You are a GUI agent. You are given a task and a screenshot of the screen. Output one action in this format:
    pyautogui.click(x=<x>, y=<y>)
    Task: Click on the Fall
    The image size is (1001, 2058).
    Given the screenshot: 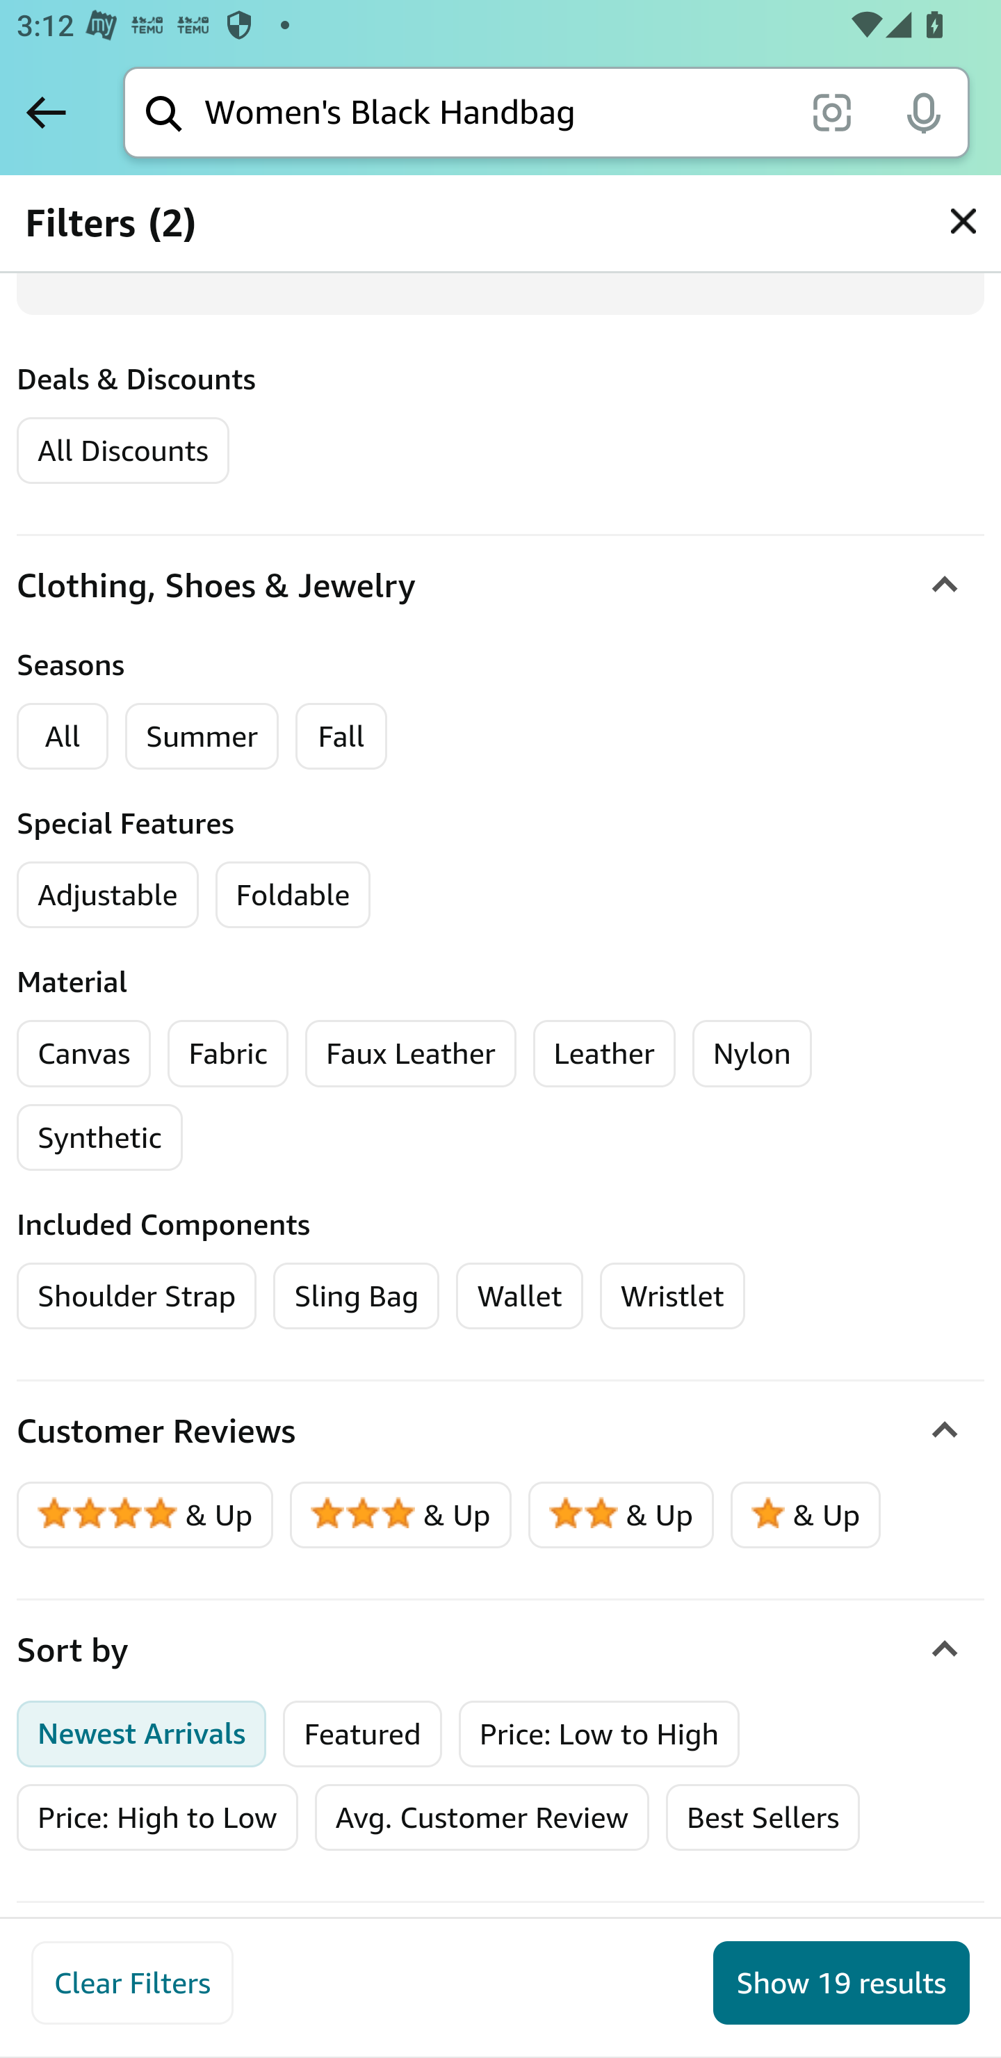 What is the action you would take?
    pyautogui.click(x=341, y=737)
    